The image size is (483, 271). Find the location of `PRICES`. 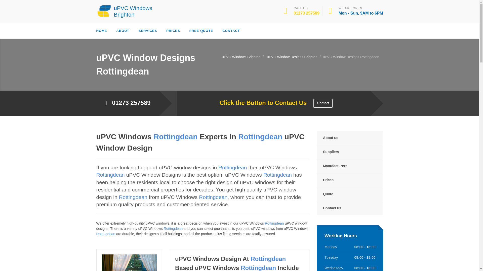

PRICES is located at coordinates (173, 31).